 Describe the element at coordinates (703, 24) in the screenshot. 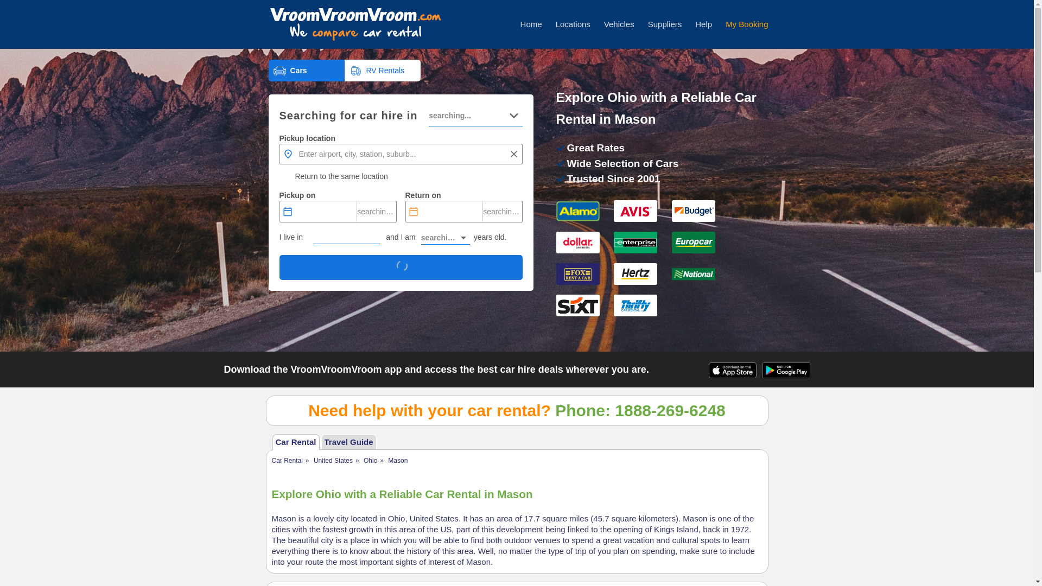

I see `Help` at that location.